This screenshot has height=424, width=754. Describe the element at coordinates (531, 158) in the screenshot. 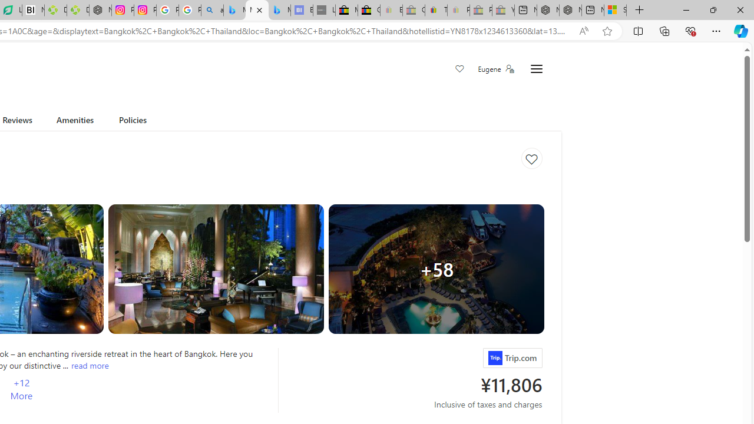

I see `Save to collections` at that location.